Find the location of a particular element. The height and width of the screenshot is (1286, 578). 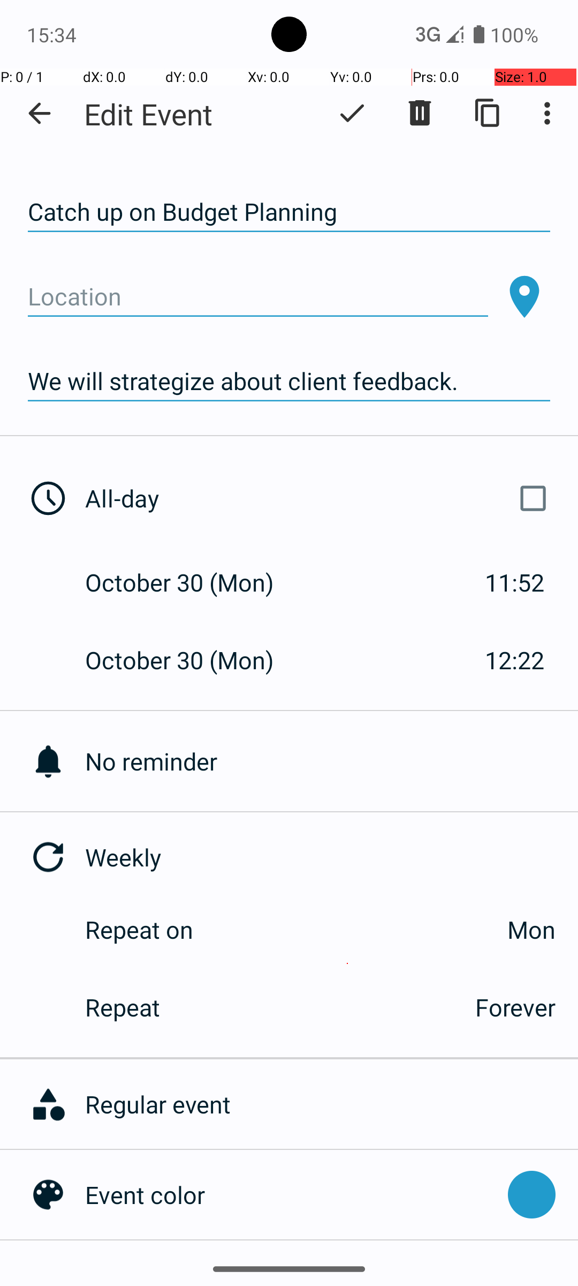

Mon is located at coordinates (385, 929).